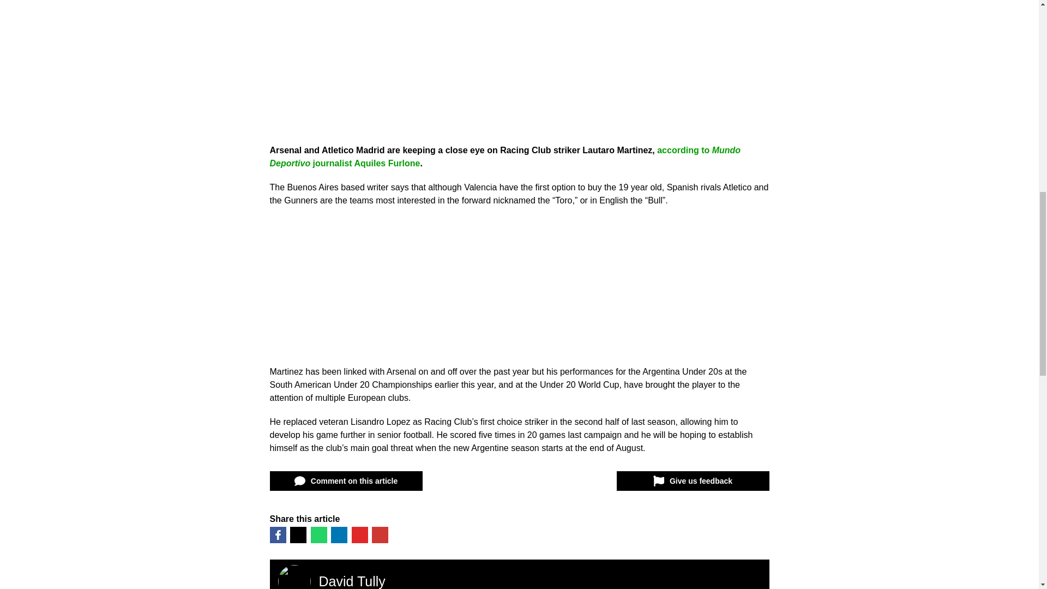 Image resolution: width=1047 pixels, height=589 pixels. I want to click on share on WhatsApp, so click(318, 534).